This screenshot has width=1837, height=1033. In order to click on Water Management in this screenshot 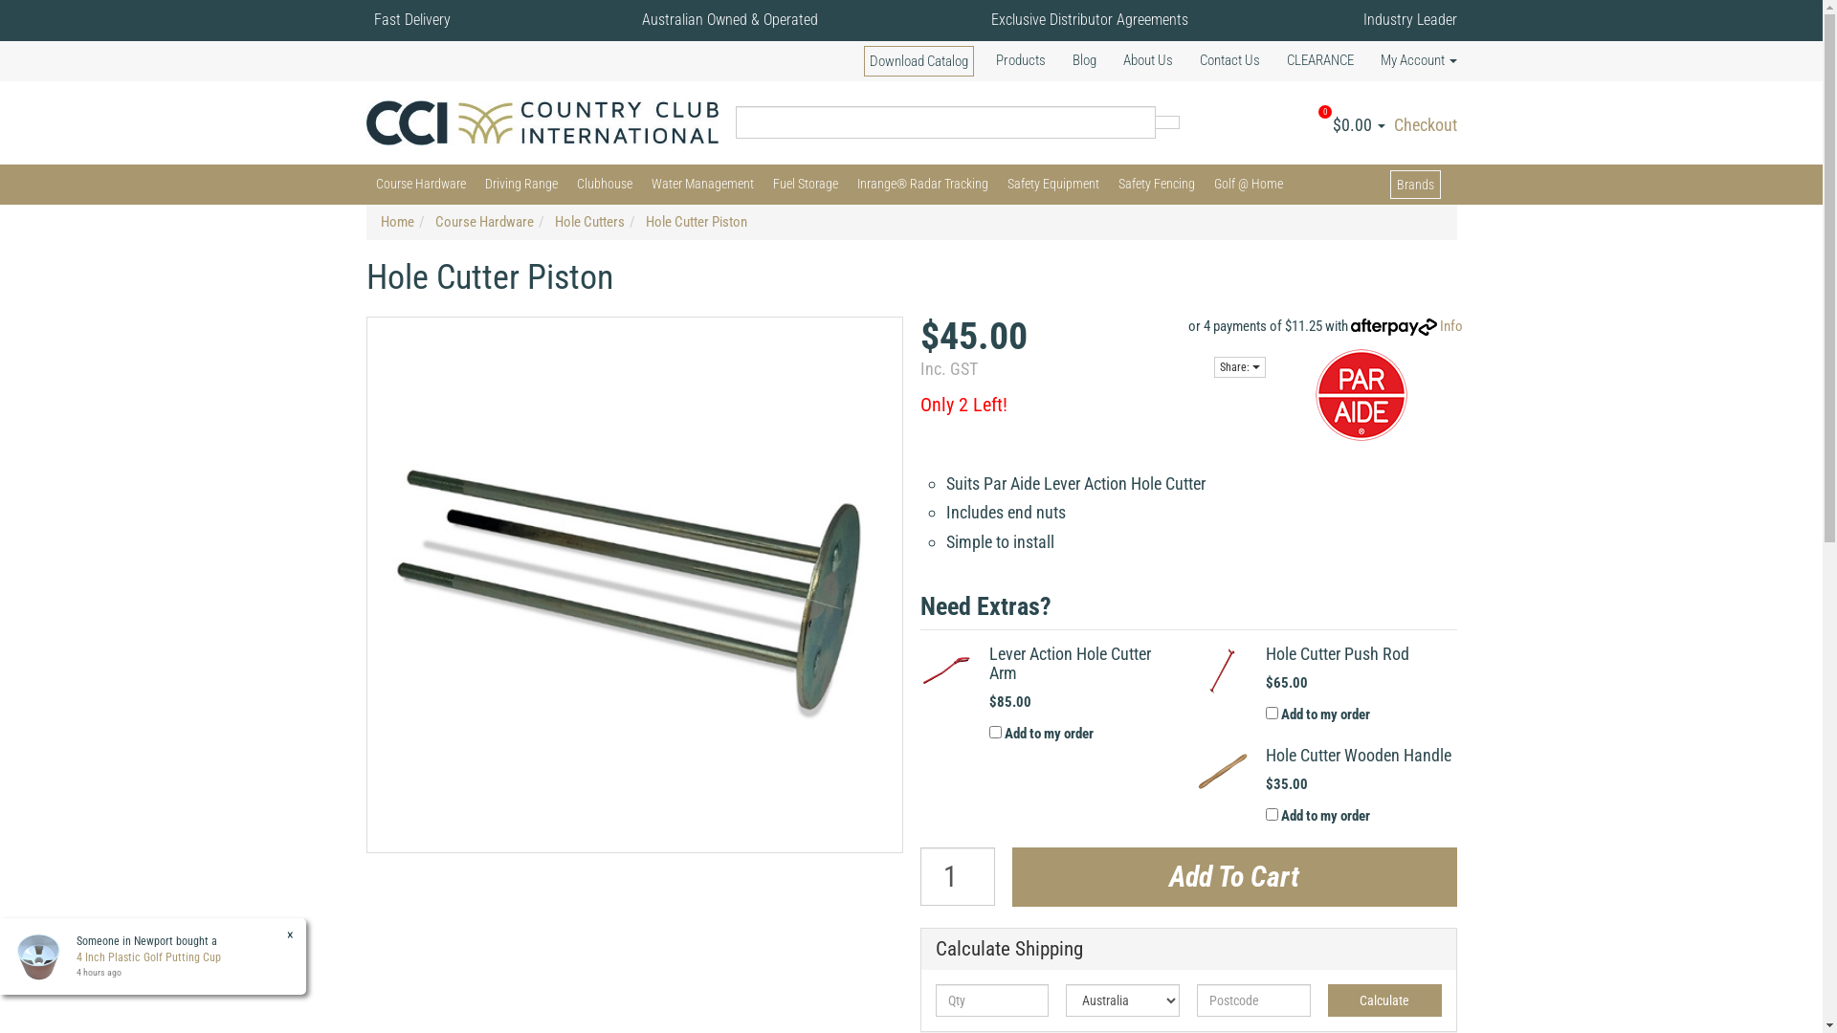, I will do `click(702, 184)`.